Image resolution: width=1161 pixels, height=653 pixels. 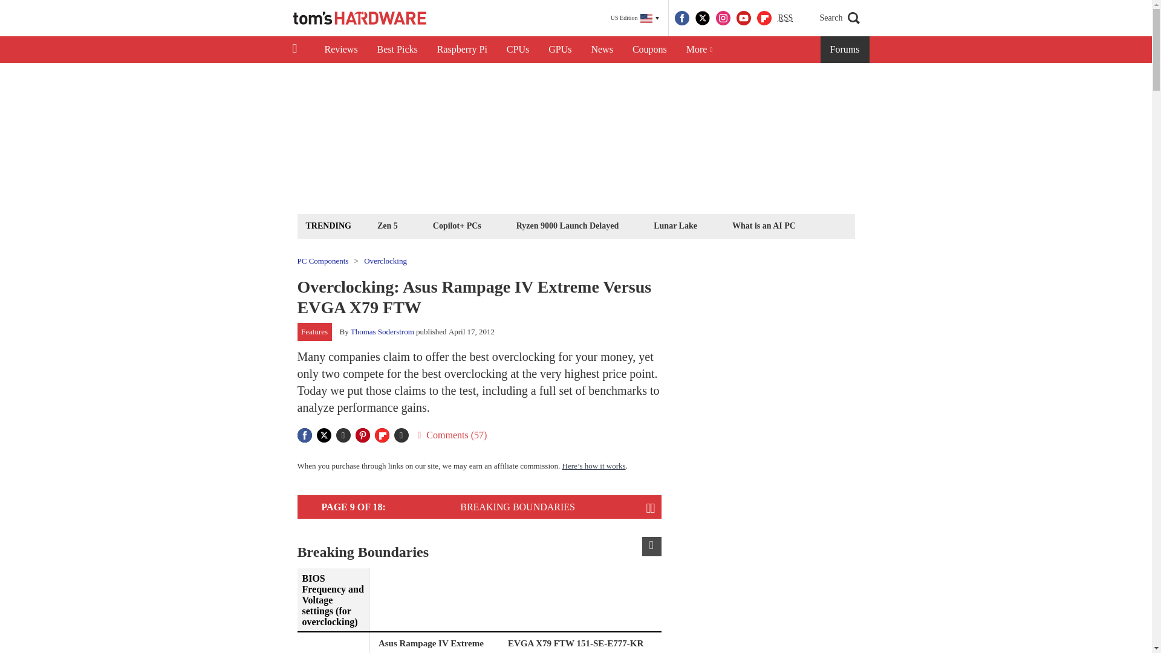 What do you see at coordinates (340, 50) in the screenshot?
I see `Reviews` at bounding box center [340, 50].